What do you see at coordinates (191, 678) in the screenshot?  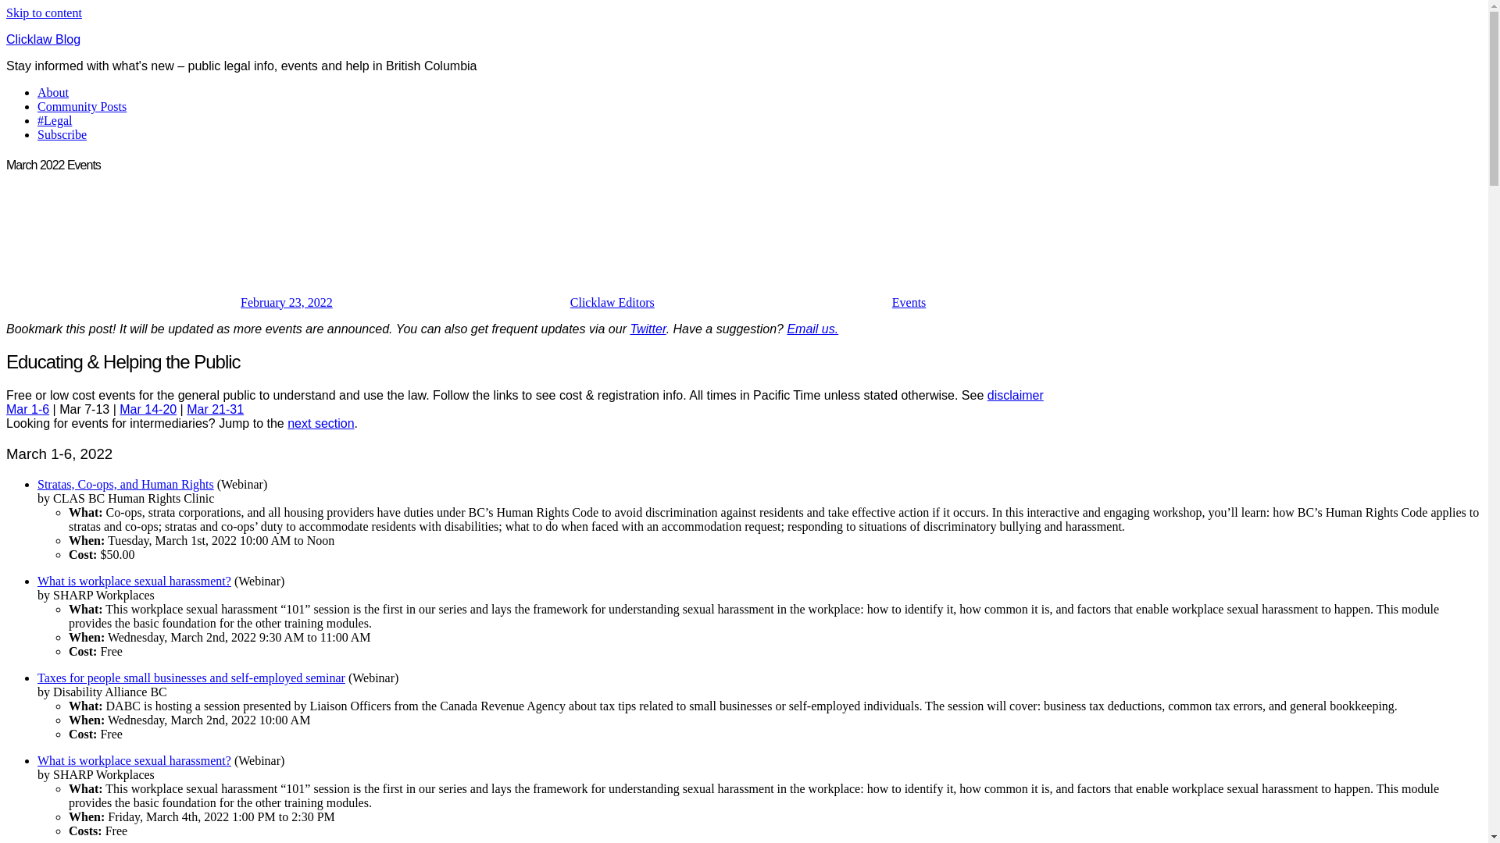 I see `Taxes for people small businesses and self-employed seminar` at bounding box center [191, 678].